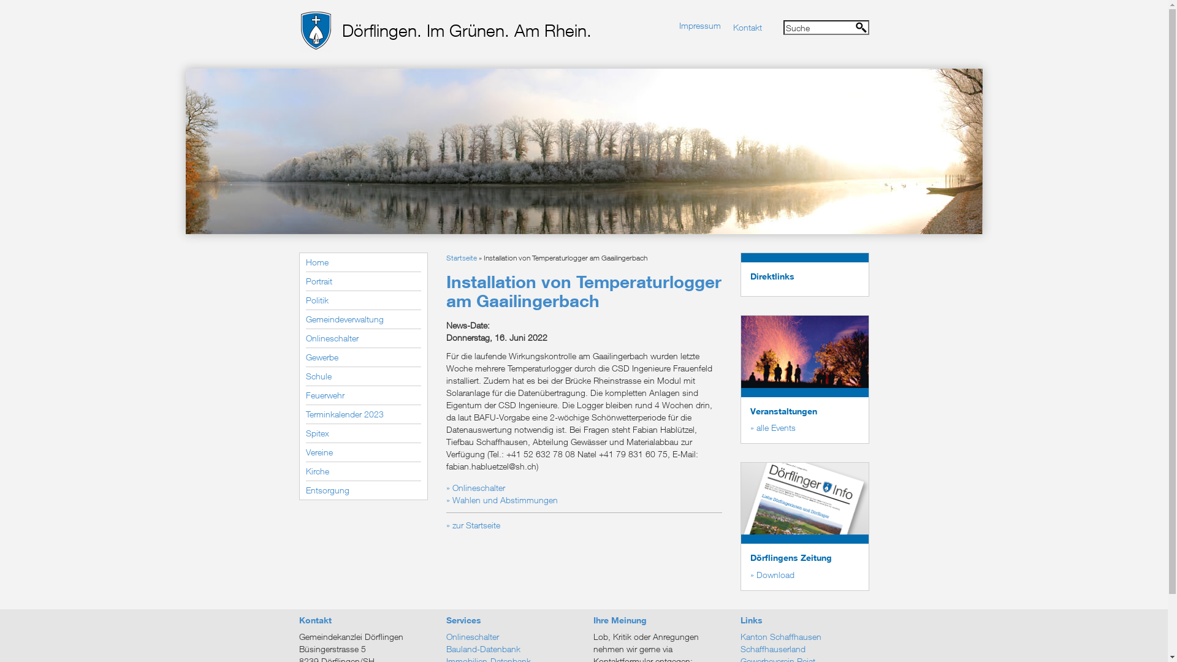  What do you see at coordinates (511, 649) in the screenshot?
I see `Bauland-Datenbank` at bounding box center [511, 649].